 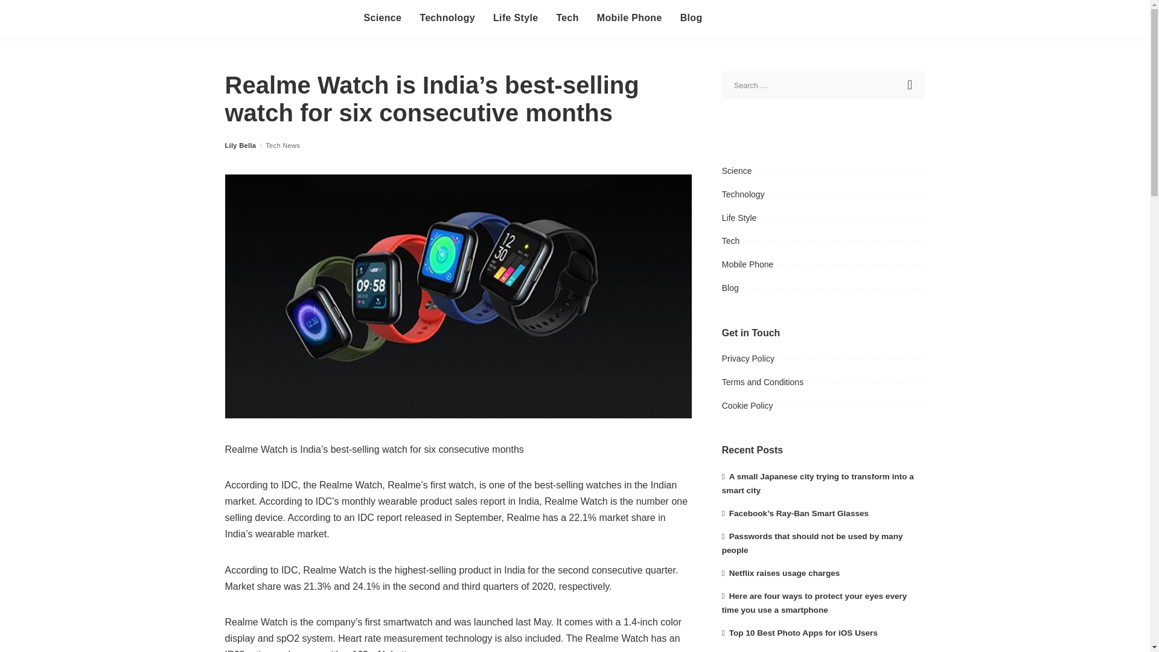 I want to click on Blog, so click(x=730, y=287).